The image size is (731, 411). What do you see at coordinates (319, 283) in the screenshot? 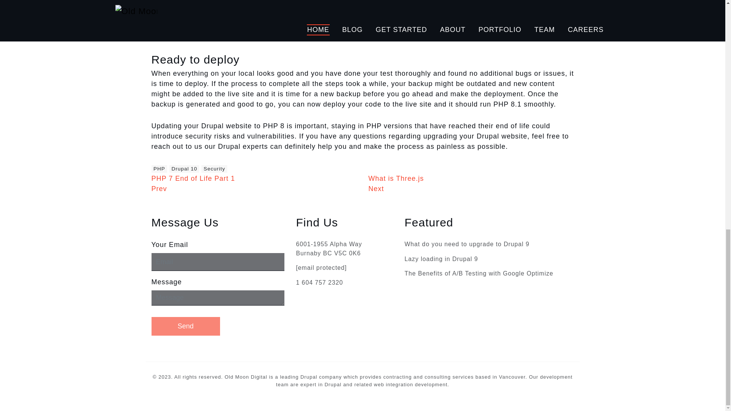
I see `1 604 757 2320` at bounding box center [319, 283].